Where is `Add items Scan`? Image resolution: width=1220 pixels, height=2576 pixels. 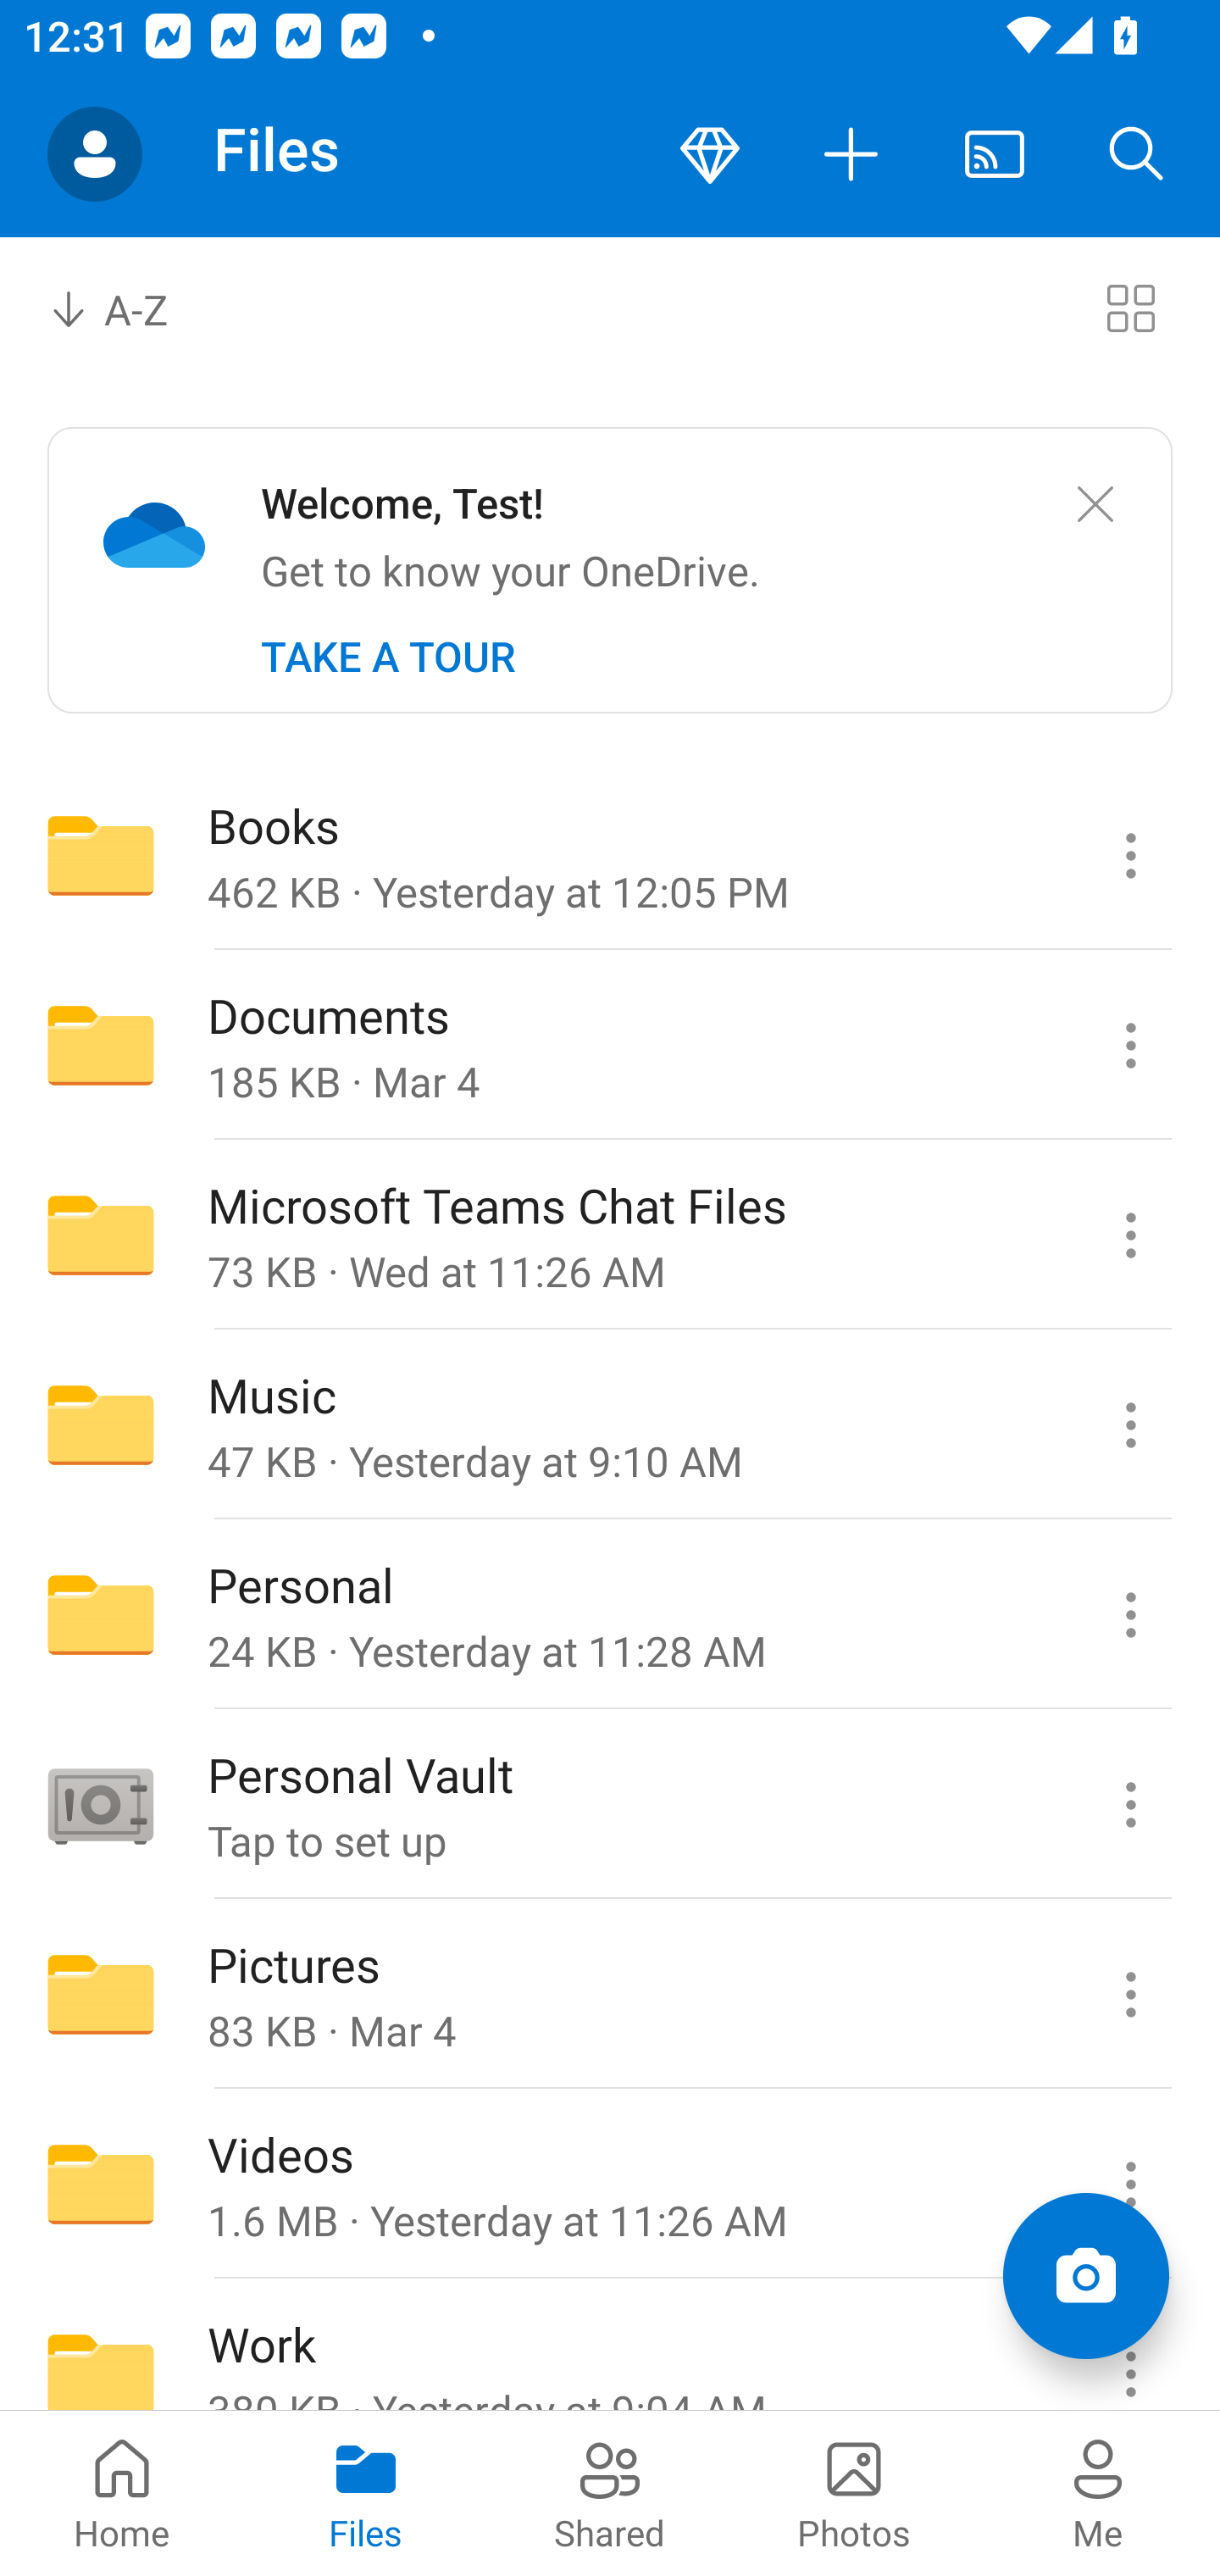 Add items Scan is located at coordinates (1085, 2276).